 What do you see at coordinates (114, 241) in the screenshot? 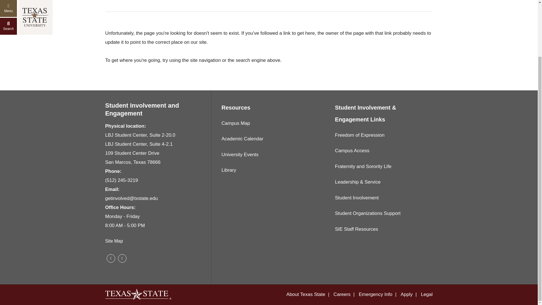
I see `Site Map` at bounding box center [114, 241].